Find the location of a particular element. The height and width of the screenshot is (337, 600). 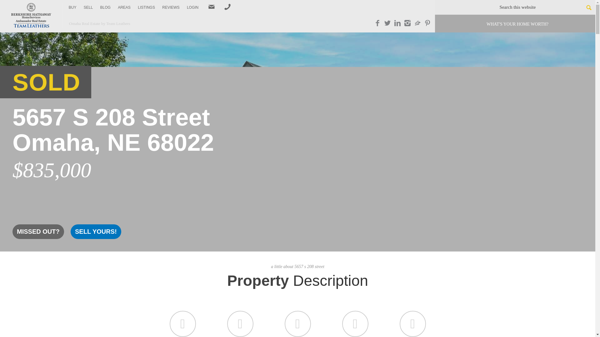

REVIEWS is located at coordinates (171, 7).